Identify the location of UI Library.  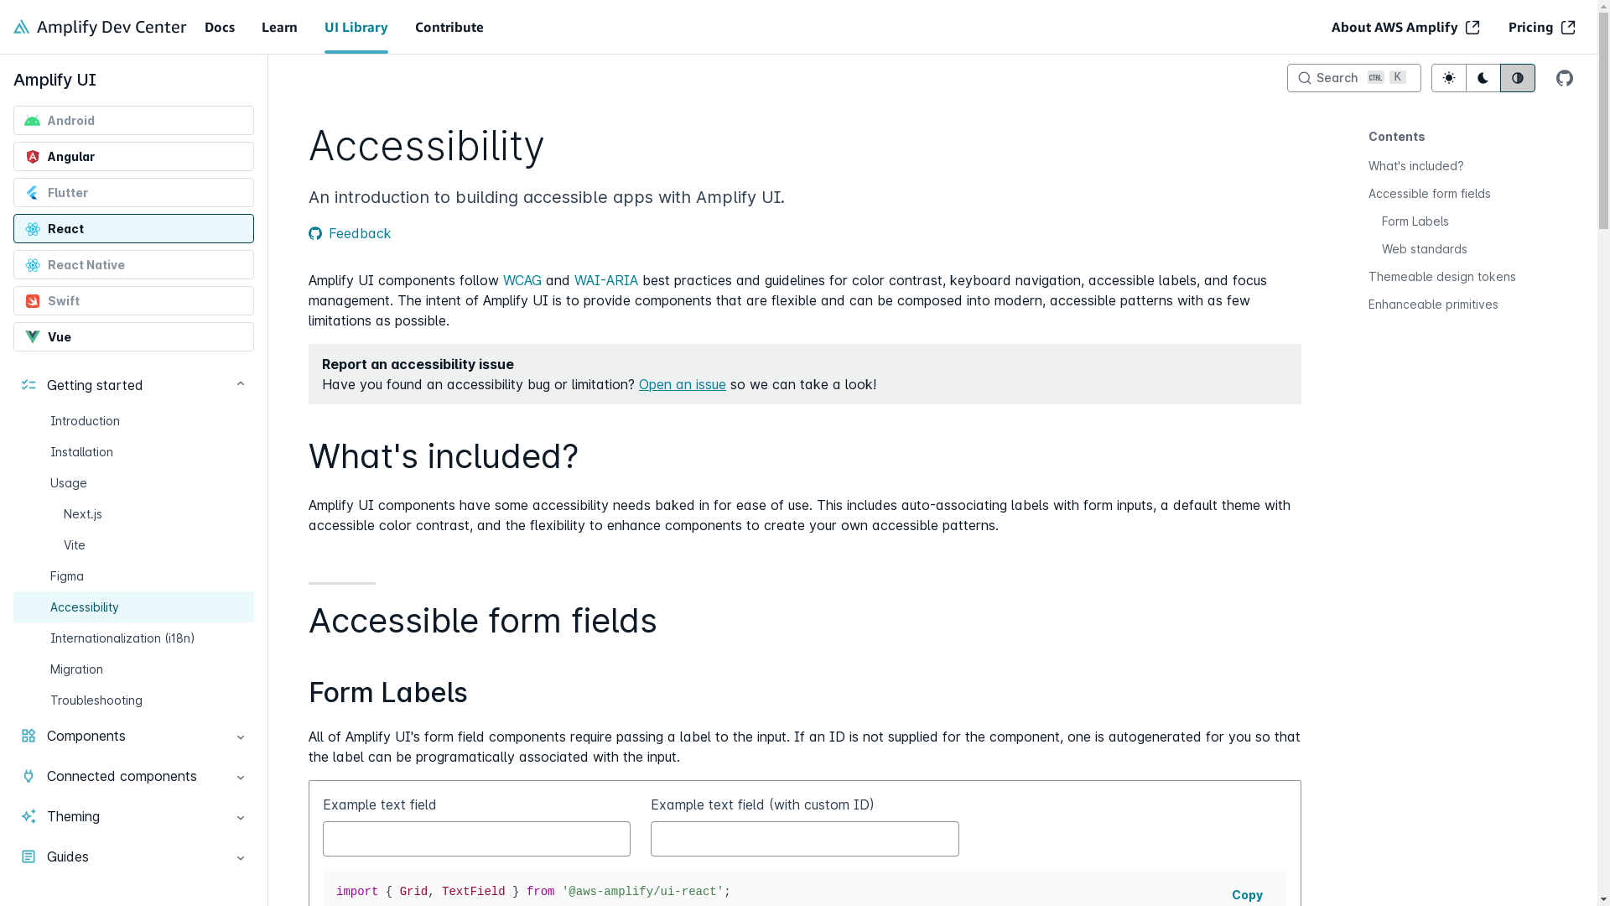
(356, 27).